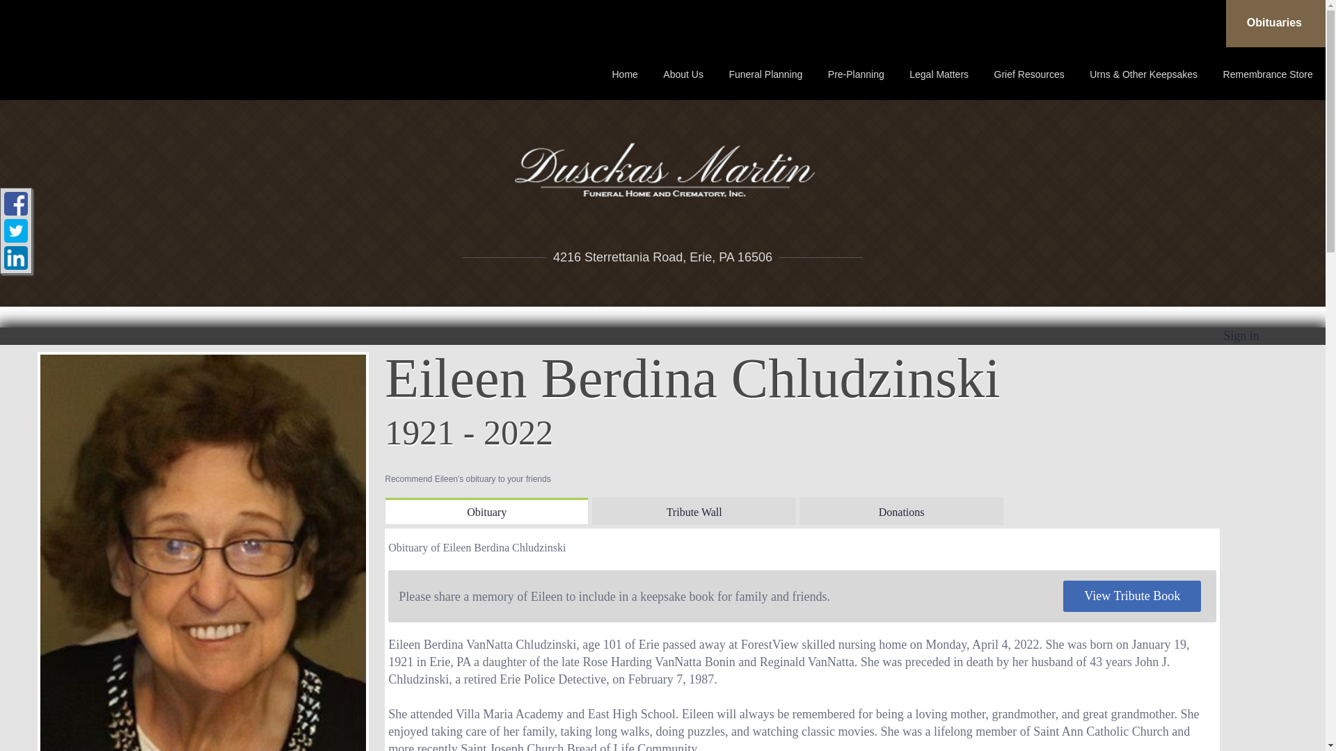 Image resolution: width=1336 pixels, height=751 pixels. Describe the element at coordinates (856, 74) in the screenshot. I see `Pre-Planning` at that location.